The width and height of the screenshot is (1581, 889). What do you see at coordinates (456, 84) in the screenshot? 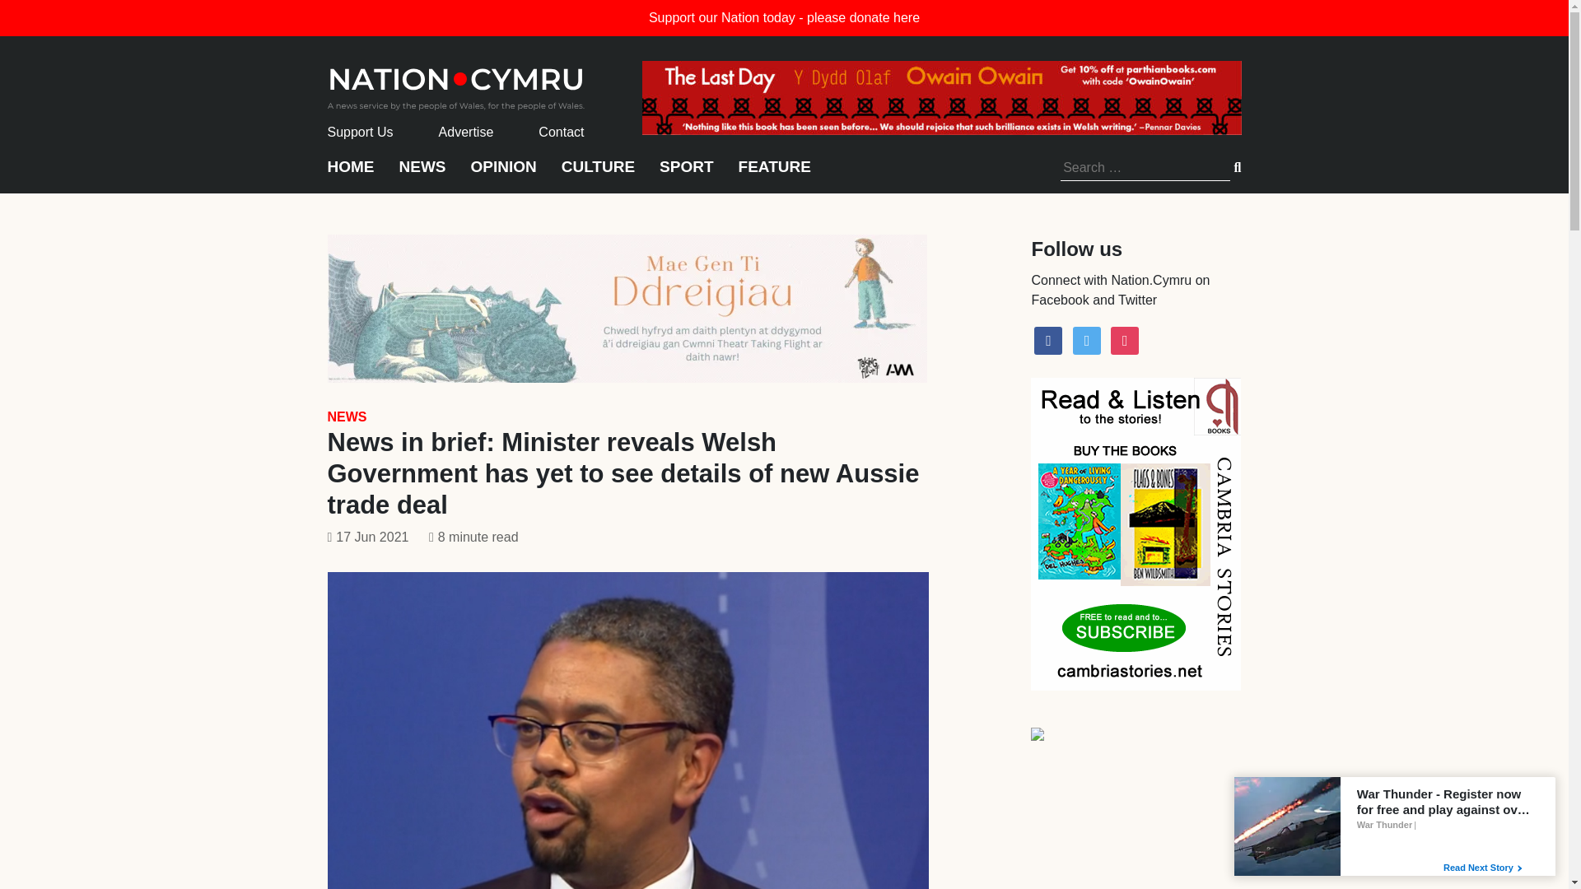
I see `home` at bounding box center [456, 84].